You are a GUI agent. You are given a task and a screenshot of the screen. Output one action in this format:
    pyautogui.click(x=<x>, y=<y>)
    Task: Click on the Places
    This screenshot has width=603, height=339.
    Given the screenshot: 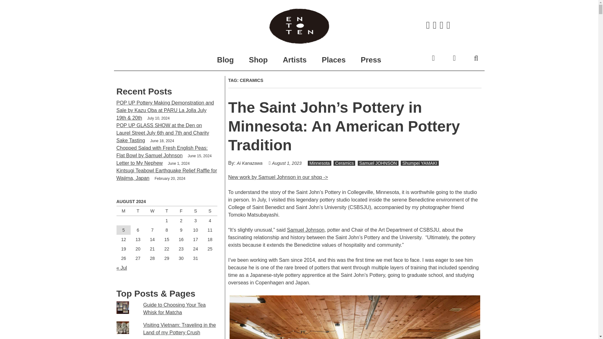 What is the action you would take?
    pyautogui.click(x=334, y=60)
    